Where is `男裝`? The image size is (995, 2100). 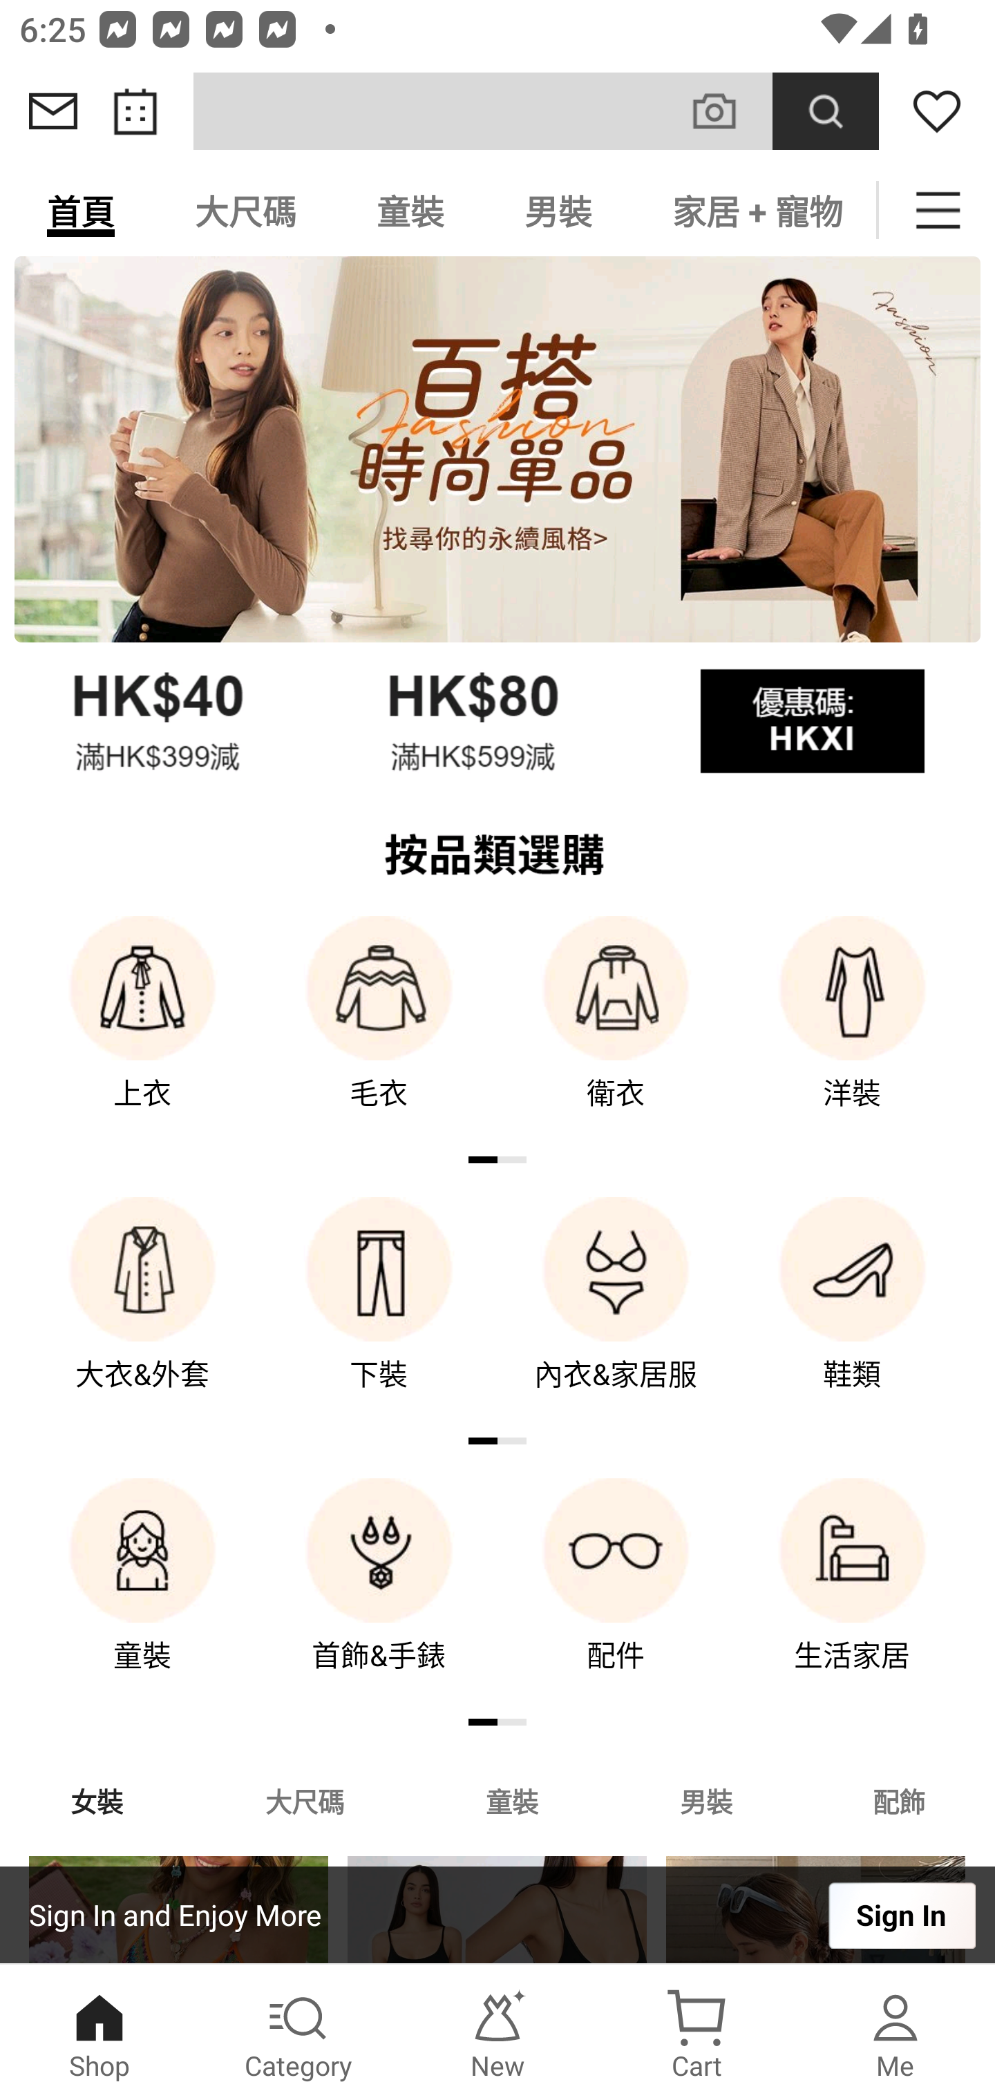
男裝 is located at coordinates (706, 1800).